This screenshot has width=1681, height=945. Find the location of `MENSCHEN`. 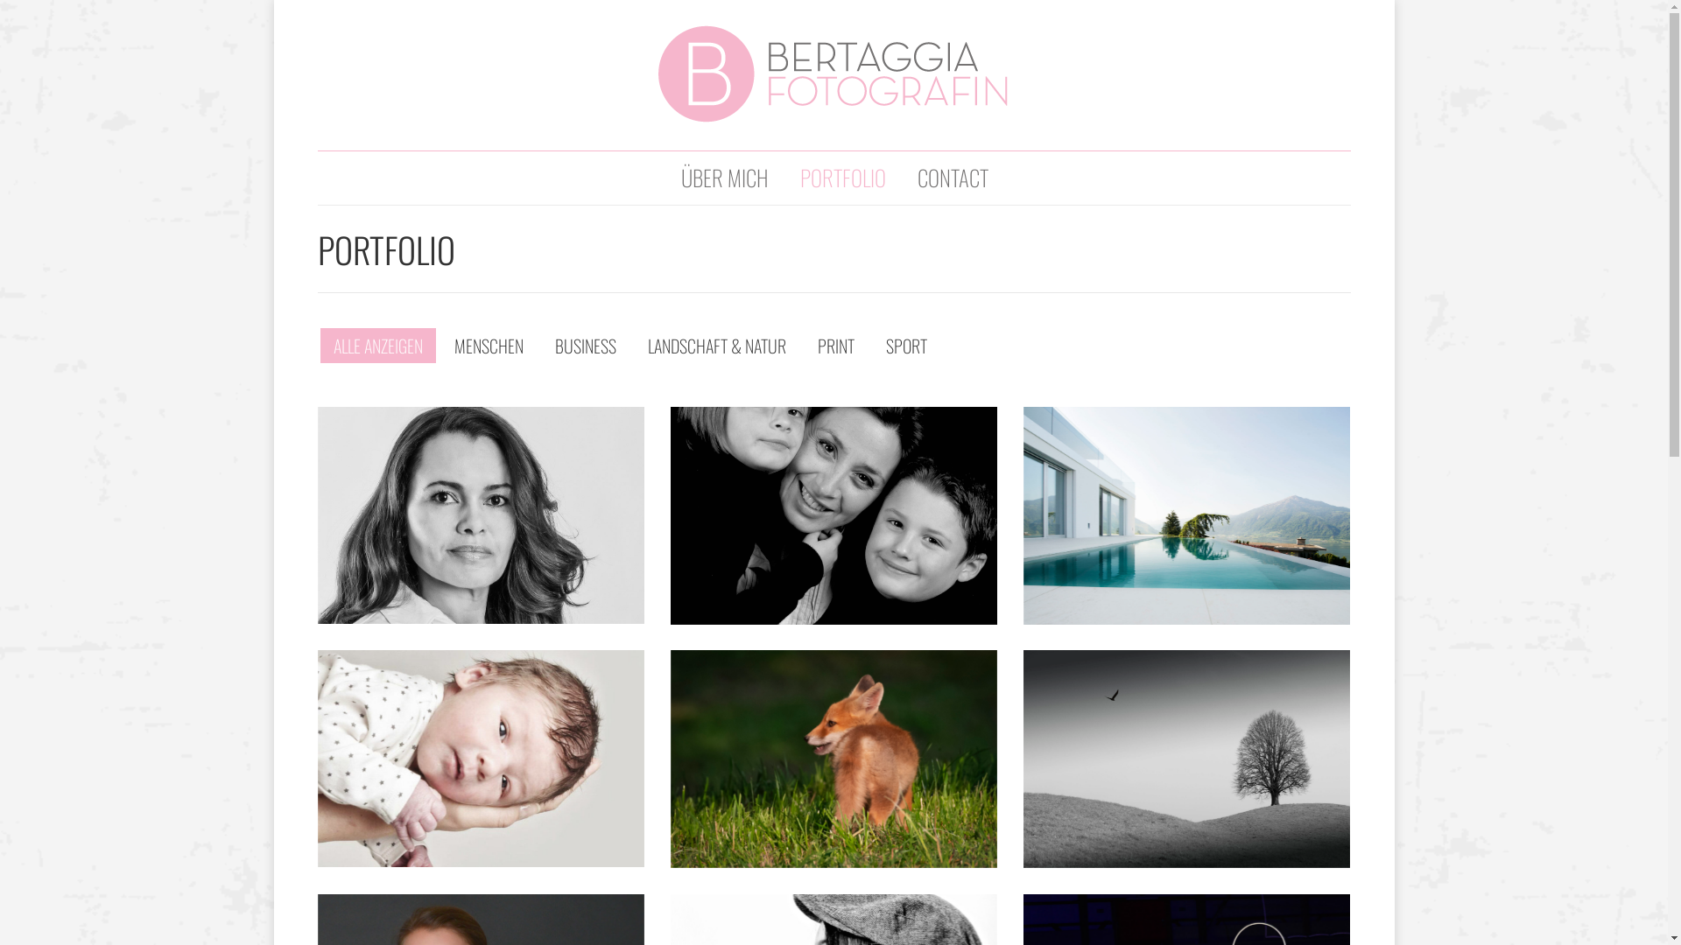

MENSCHEN is located at coordinates (489, 346).